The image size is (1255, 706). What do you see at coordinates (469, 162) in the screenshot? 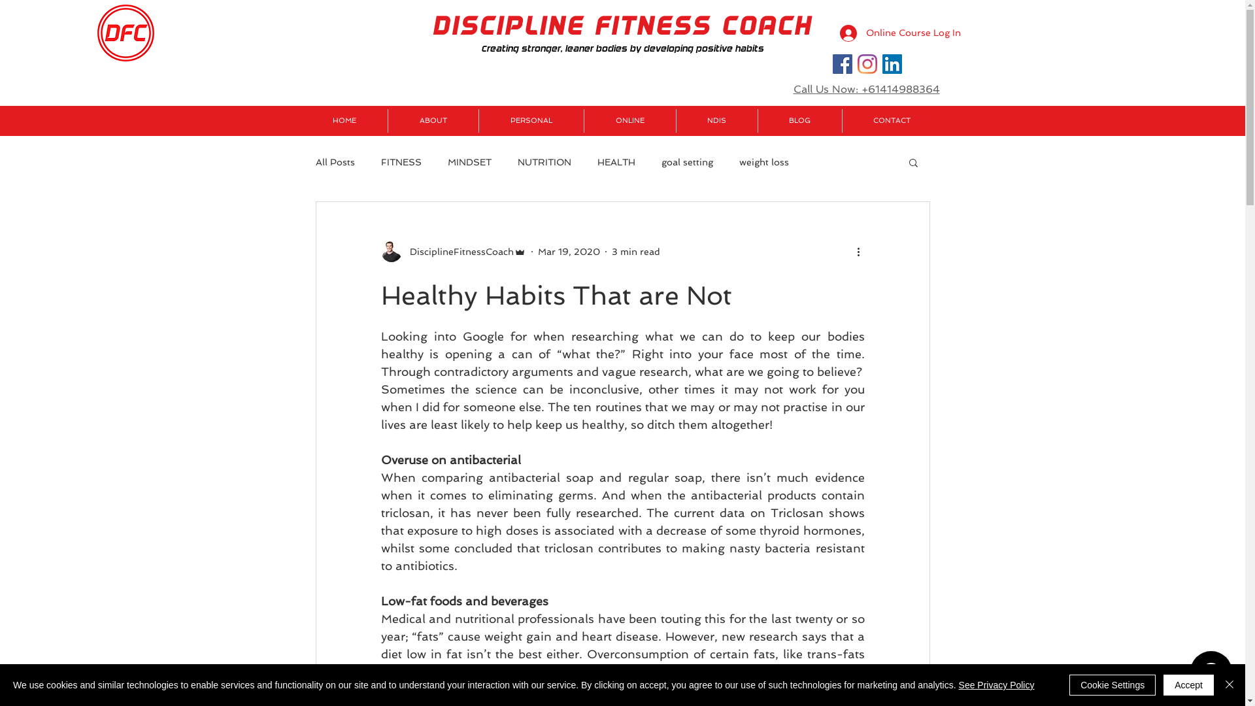
I see `MINDSET` at bounding box center [469, 162].